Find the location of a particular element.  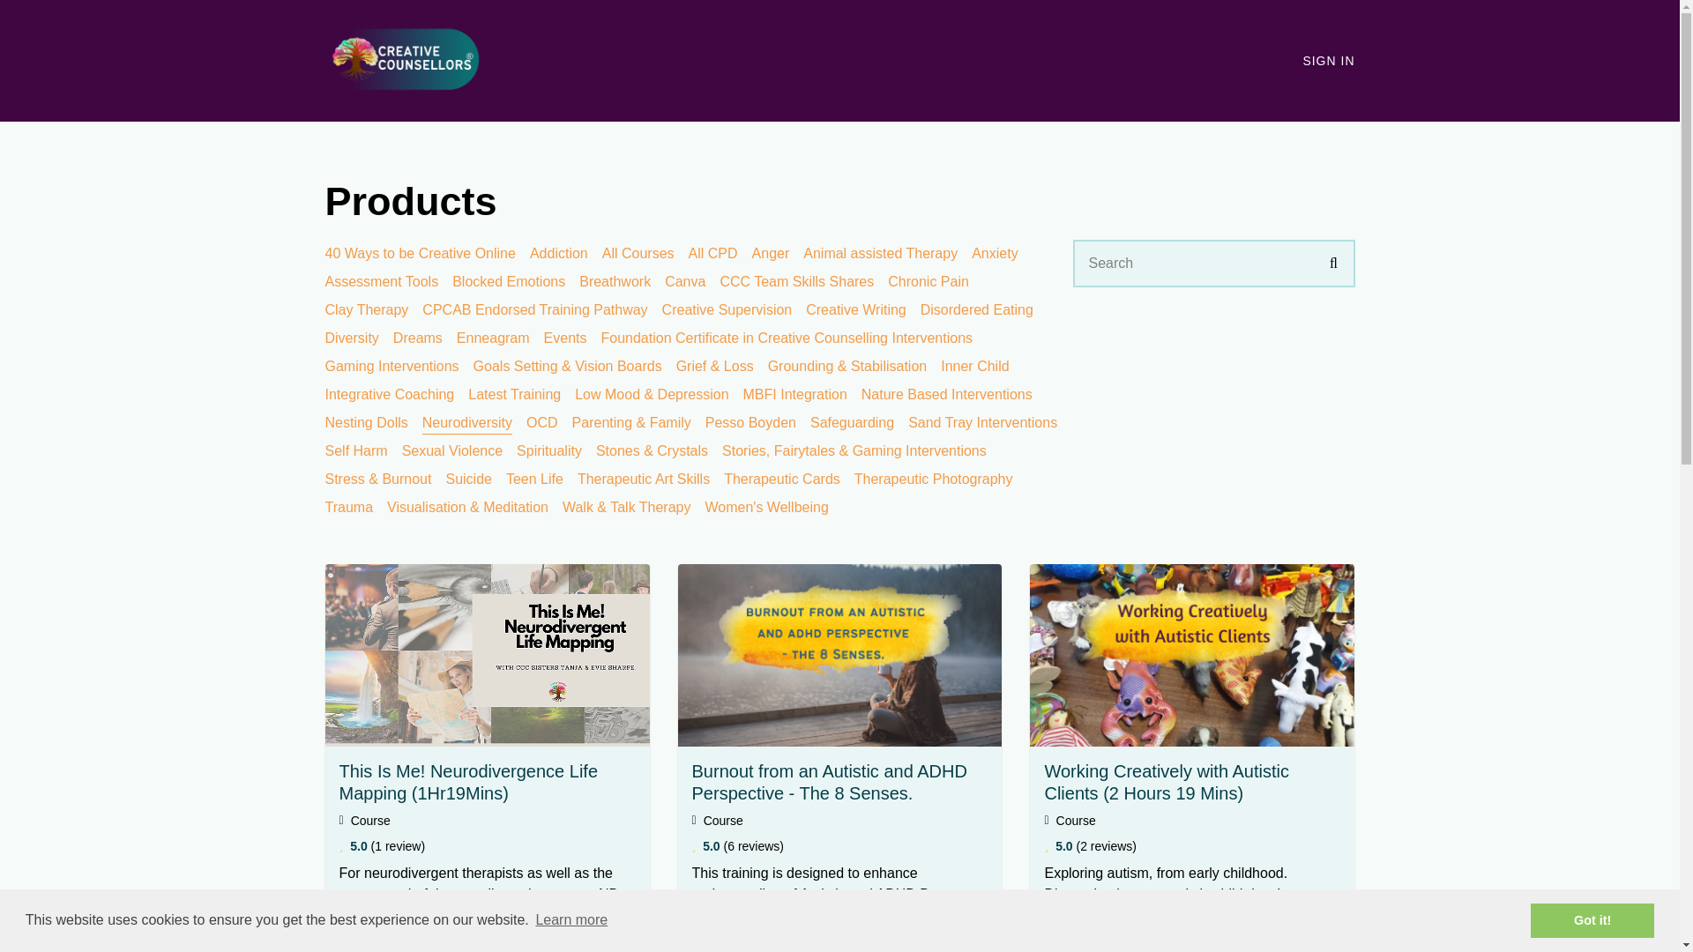

Animal assisted Therapy is located at coordinates (880, 252).